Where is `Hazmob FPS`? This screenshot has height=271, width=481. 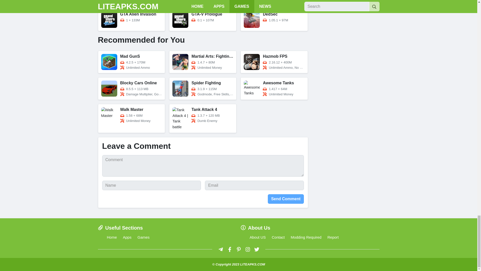
Hazmob FPS is located at coordinates (274, 62).